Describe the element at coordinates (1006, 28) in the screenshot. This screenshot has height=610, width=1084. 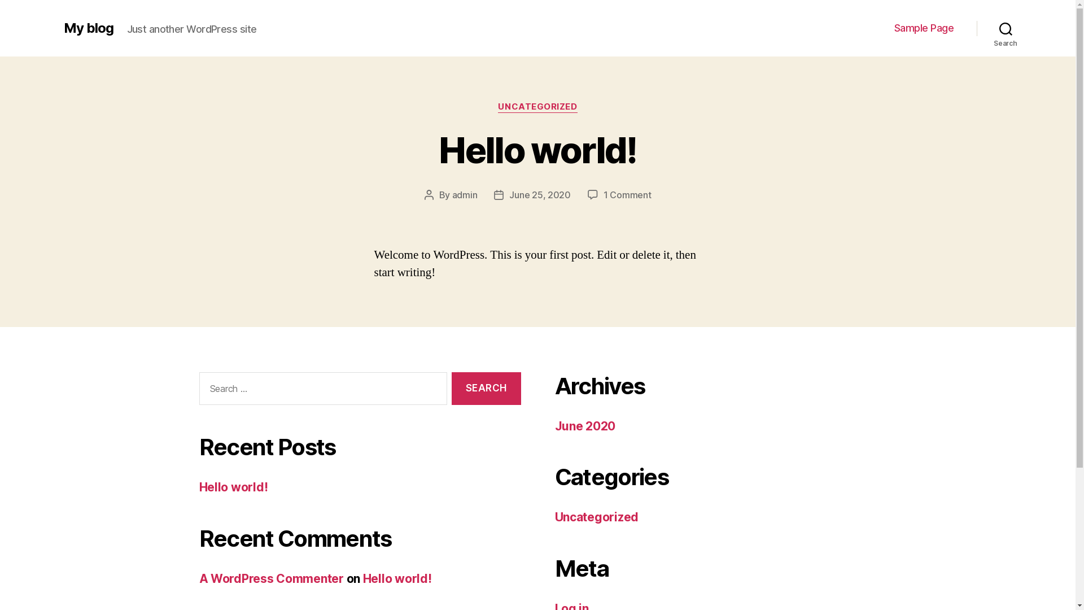
I see `Search` at that location.